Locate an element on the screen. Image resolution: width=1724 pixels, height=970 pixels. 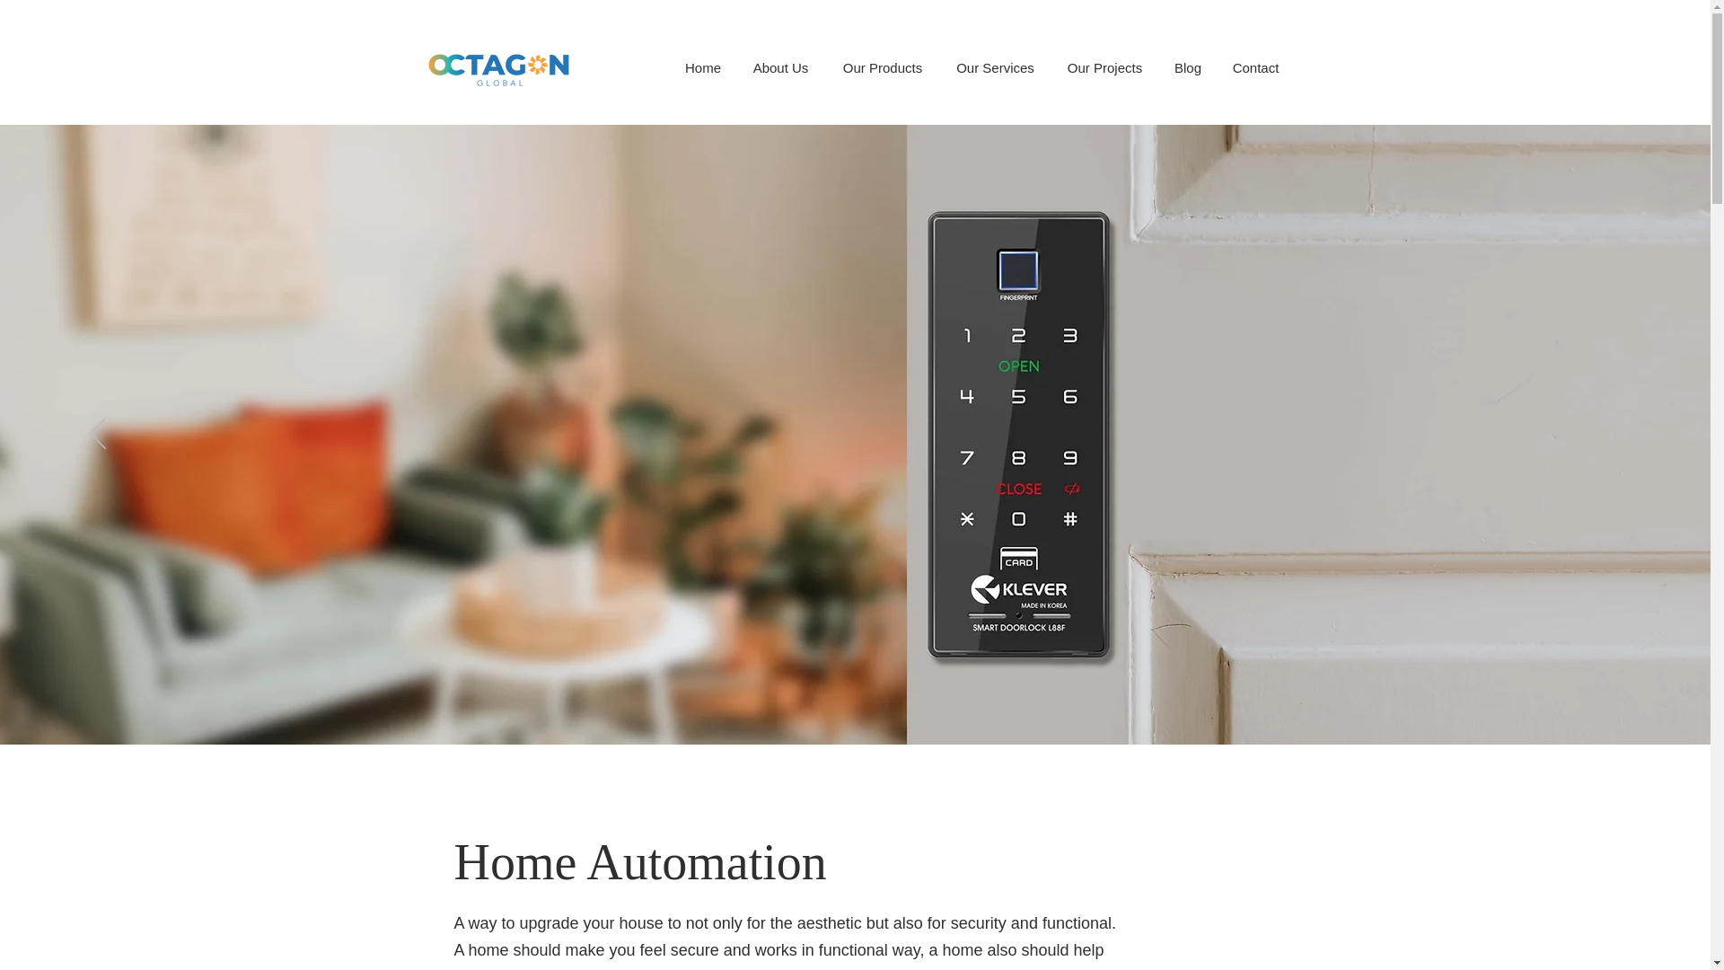
Blog is located at coordinates (1189, 67).